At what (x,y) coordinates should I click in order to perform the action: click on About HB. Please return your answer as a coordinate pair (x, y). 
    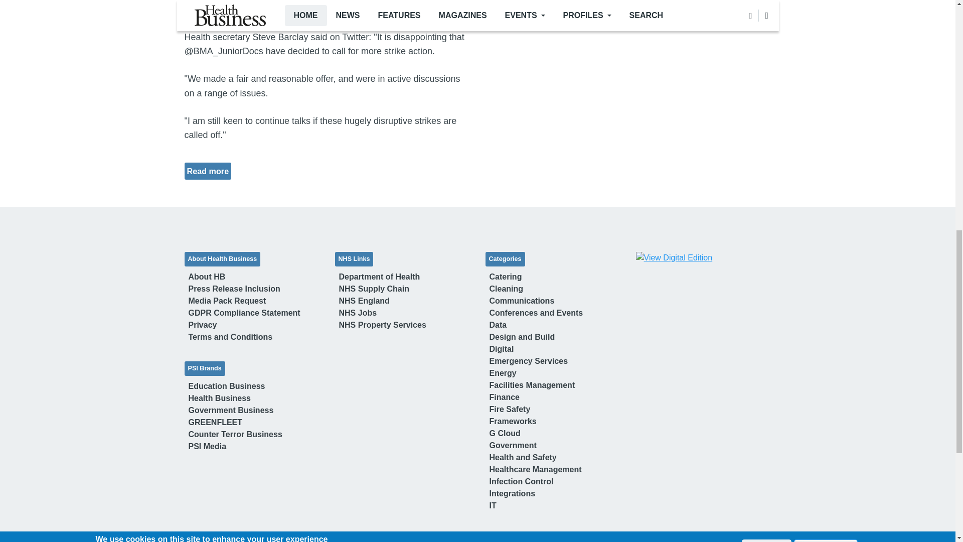
    Looking at the image, I should click on (207, 277).